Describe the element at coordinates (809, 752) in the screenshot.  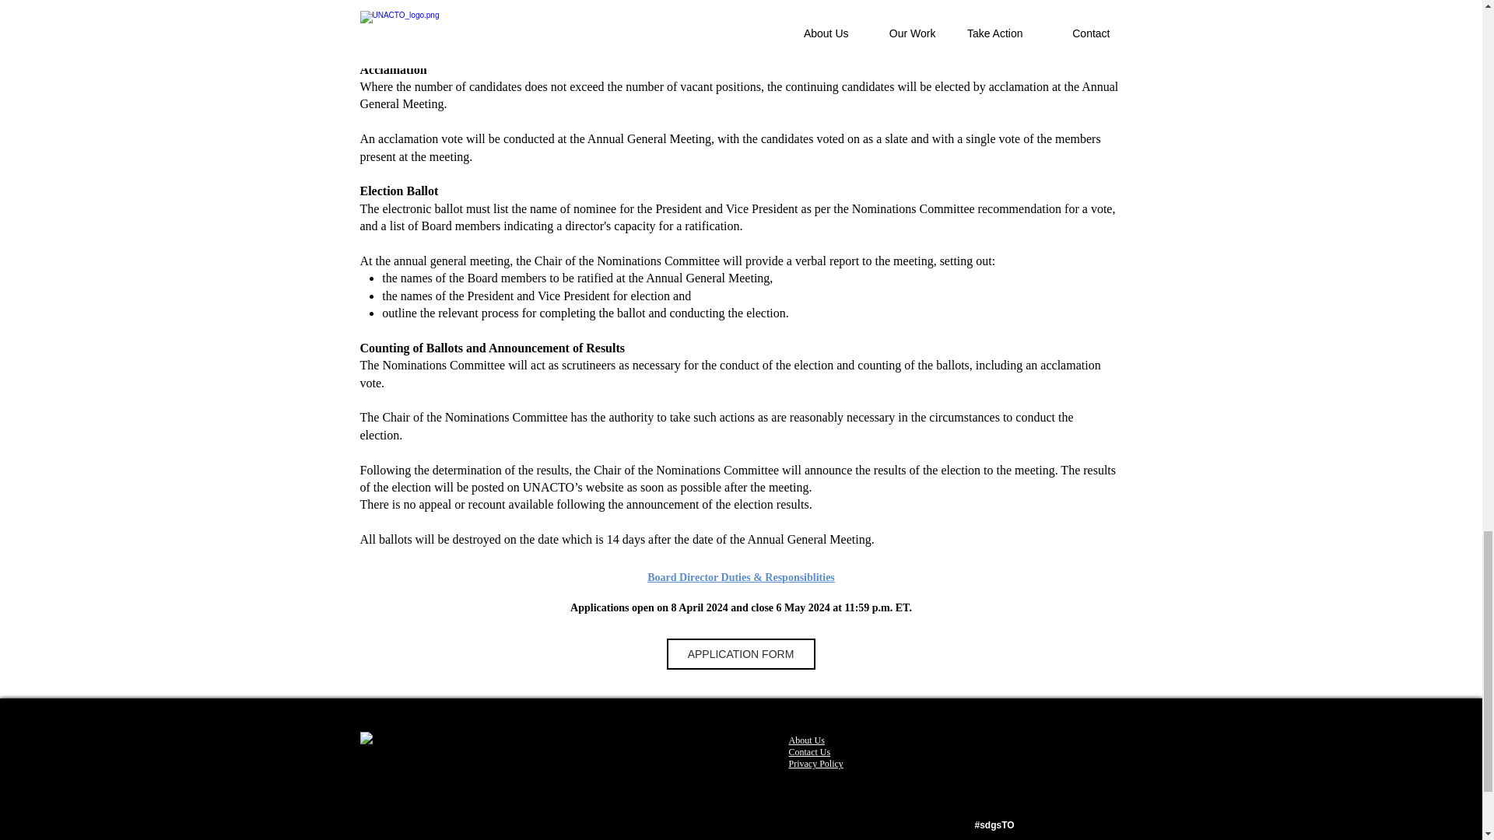
I see `Contact Us` at that location.